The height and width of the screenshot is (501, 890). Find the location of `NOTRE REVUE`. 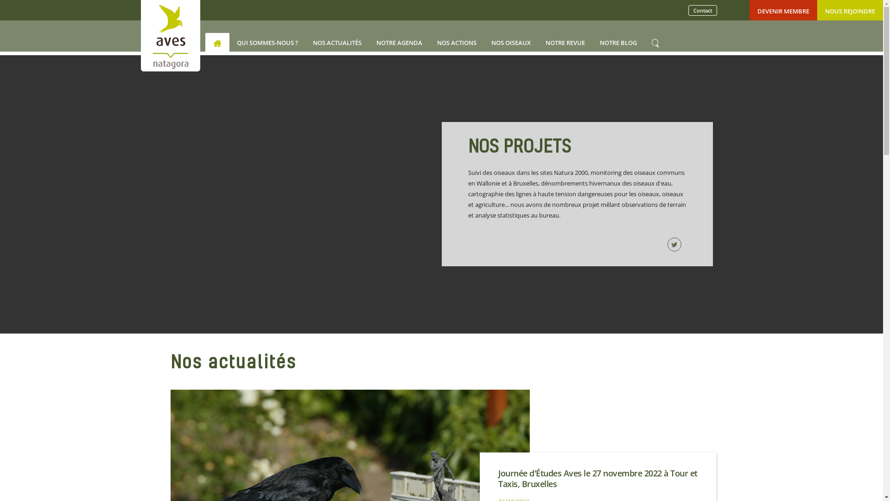

NOTRE REVUE is located at coordinates (566, 43).